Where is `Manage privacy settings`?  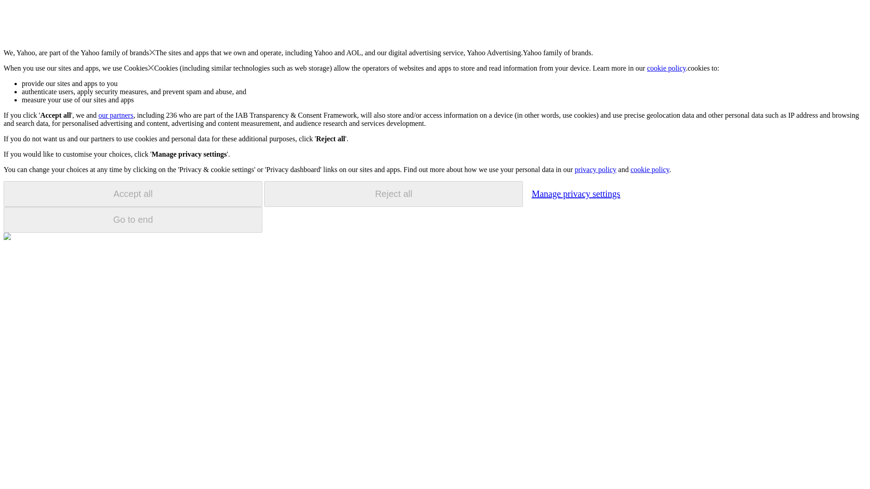 Manage privacy settings is located at coordinates (575, 193).